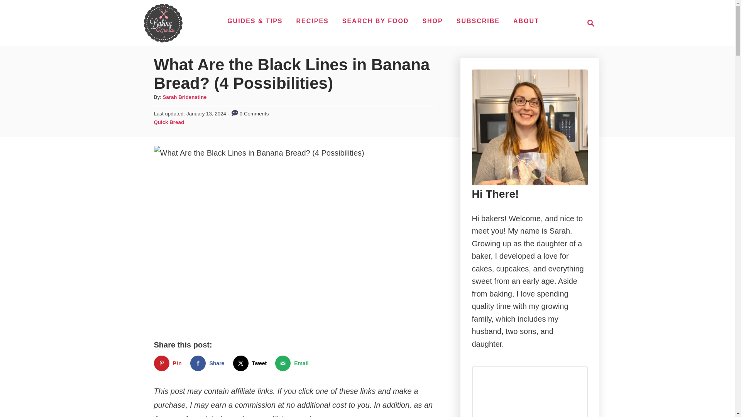 The width and height of the screenshot is (741, 417). Describe the element at coordinates (252, 363) in the screenshot. I see `Magnifying Glass` at that location.